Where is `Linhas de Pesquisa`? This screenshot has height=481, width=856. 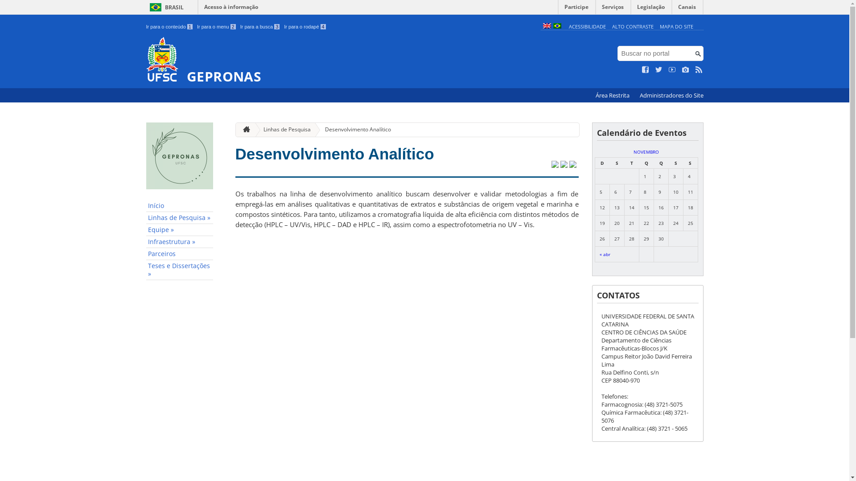 Linhas de Pesquisa is located at coordinates (284, 130).